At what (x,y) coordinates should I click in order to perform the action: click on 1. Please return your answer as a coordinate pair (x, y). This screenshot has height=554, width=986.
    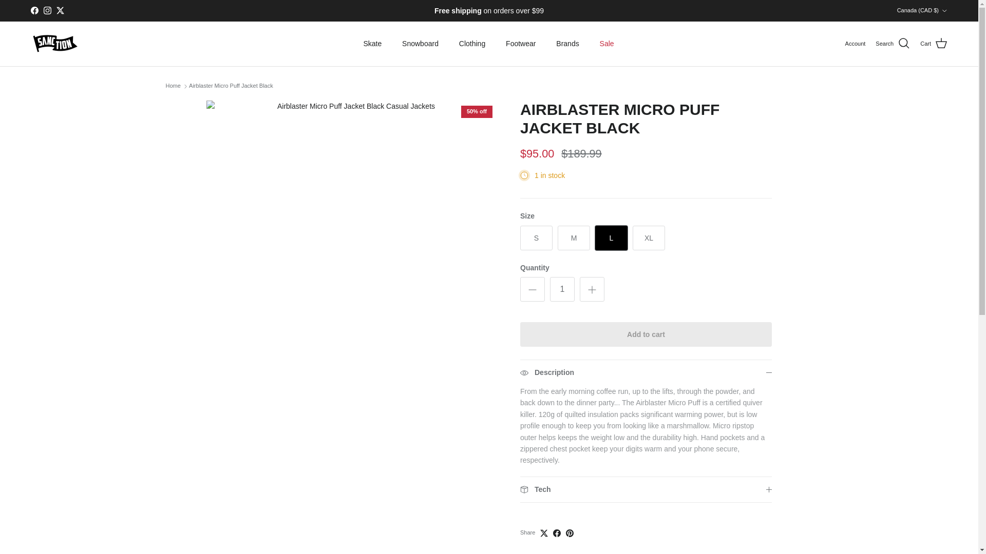
    Looking at the image, I should click on (562, 289).